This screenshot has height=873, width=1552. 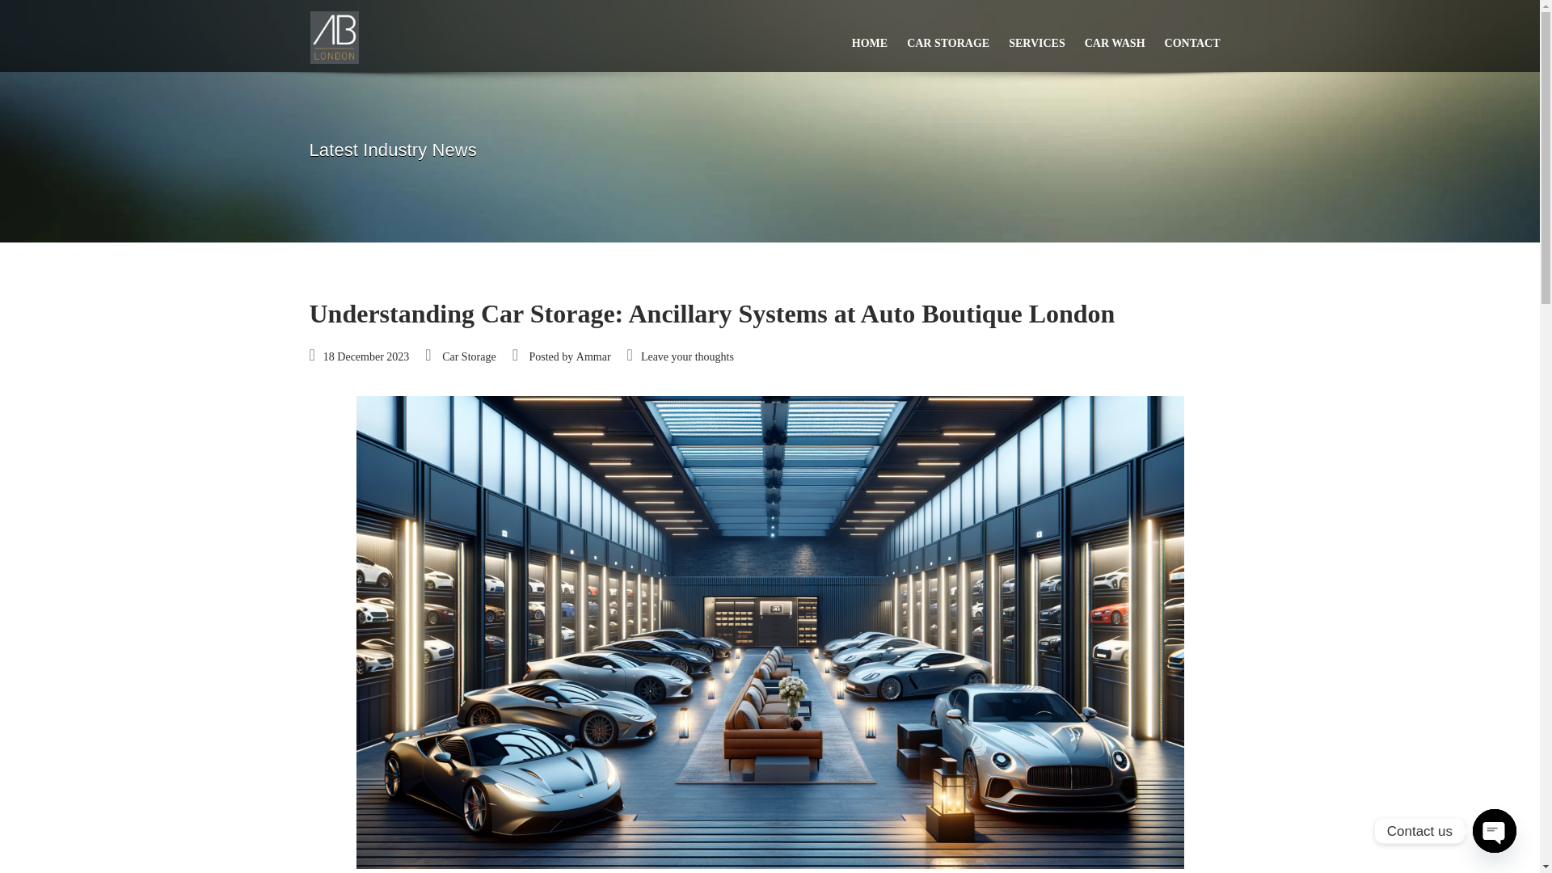 I want to click on Posts by Ammar, so click(x=593, y=357).